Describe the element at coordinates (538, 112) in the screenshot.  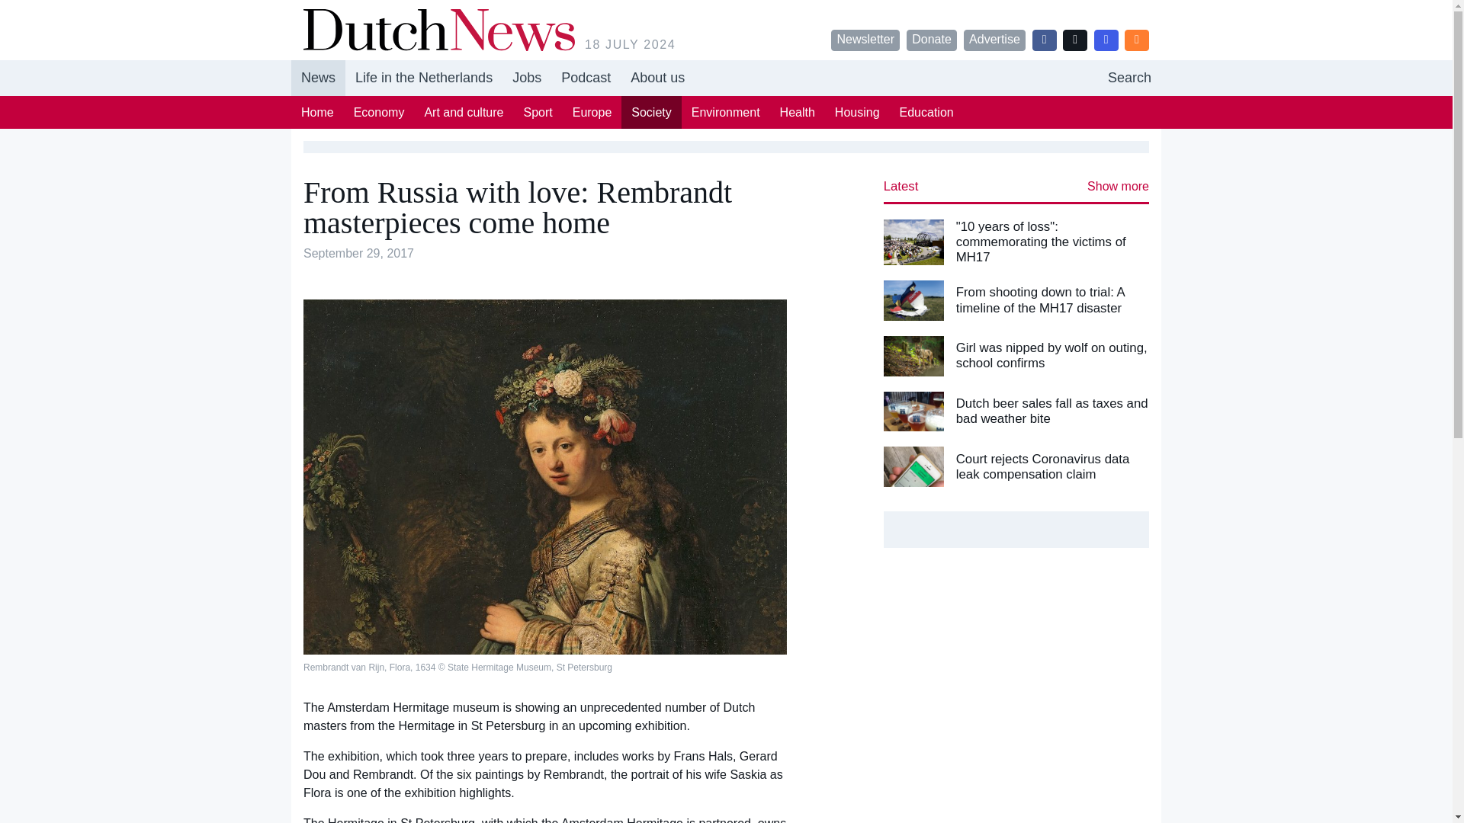
I see `Sport` at that location.